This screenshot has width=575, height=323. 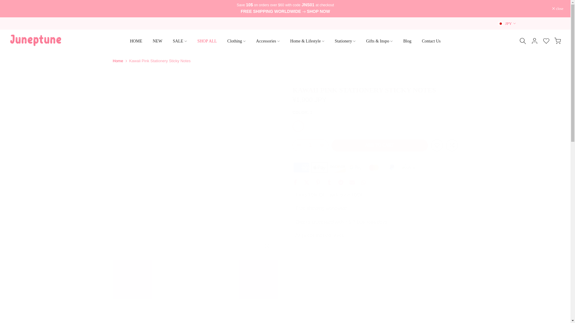 I want to click on 1, so click(x=310, y=145).